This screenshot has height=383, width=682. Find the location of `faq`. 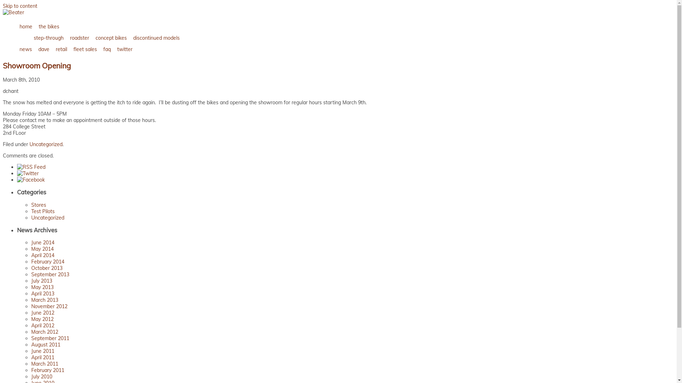

faq is located at coordinates (107, 49).